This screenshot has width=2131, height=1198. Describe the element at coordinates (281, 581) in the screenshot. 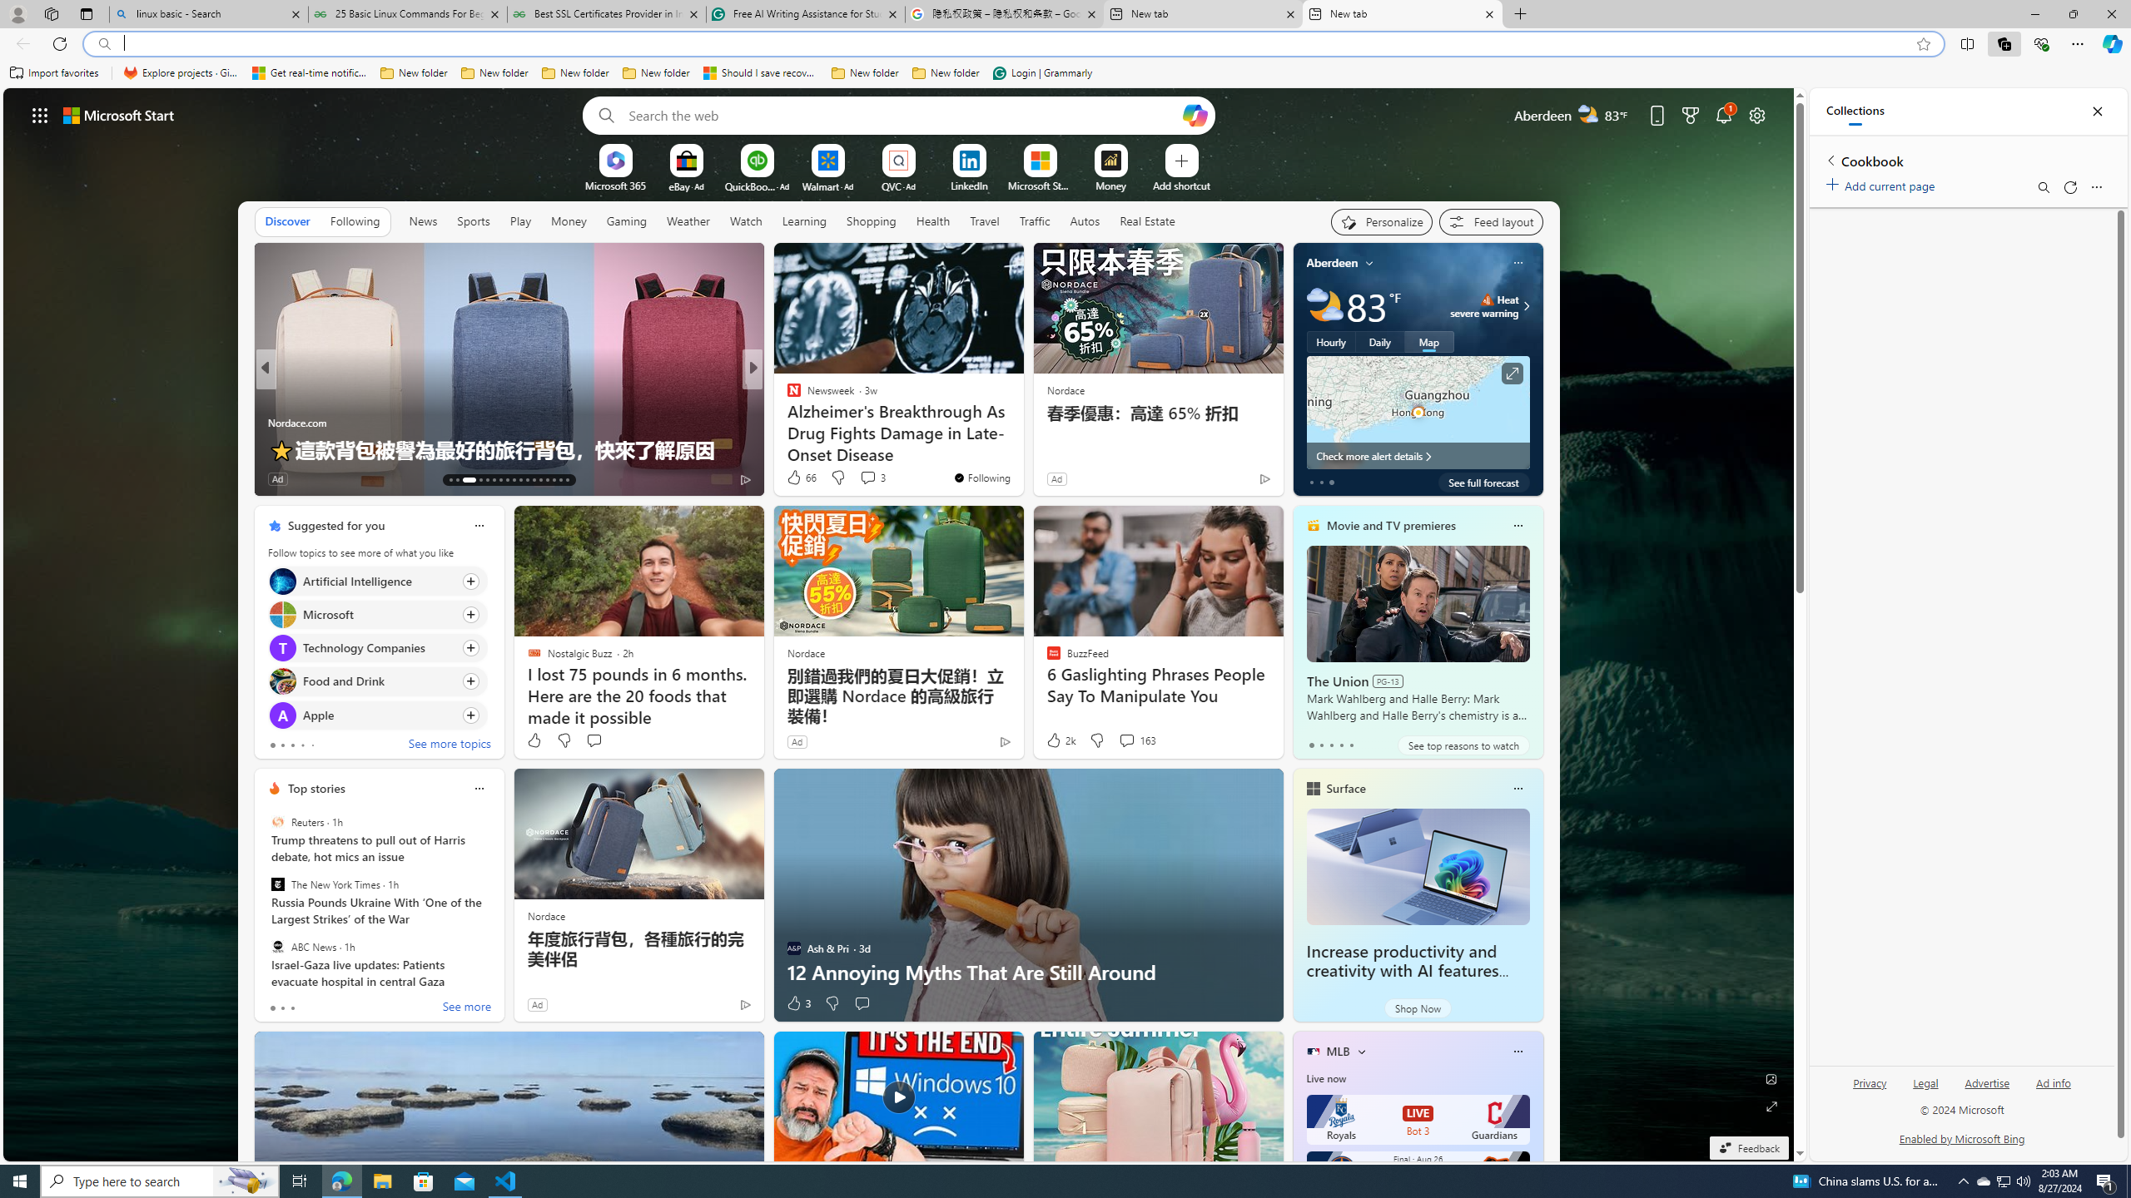

I see `Artificial Intelligence` at that location.